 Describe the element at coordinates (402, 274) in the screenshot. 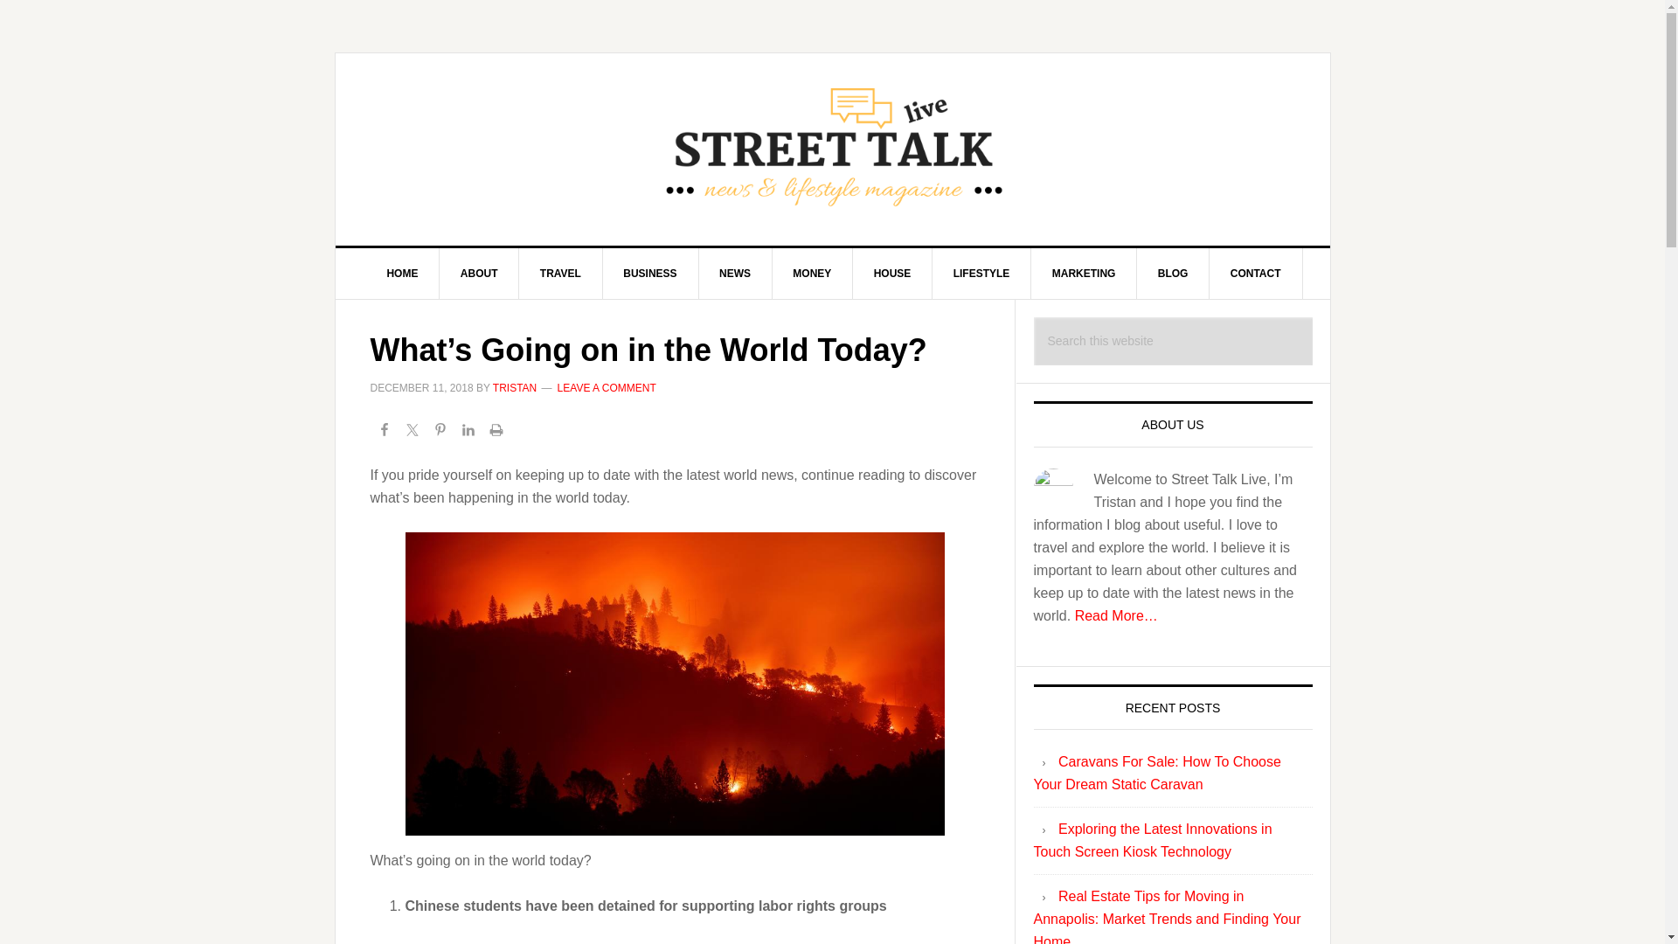

I see `HOME` at that location.